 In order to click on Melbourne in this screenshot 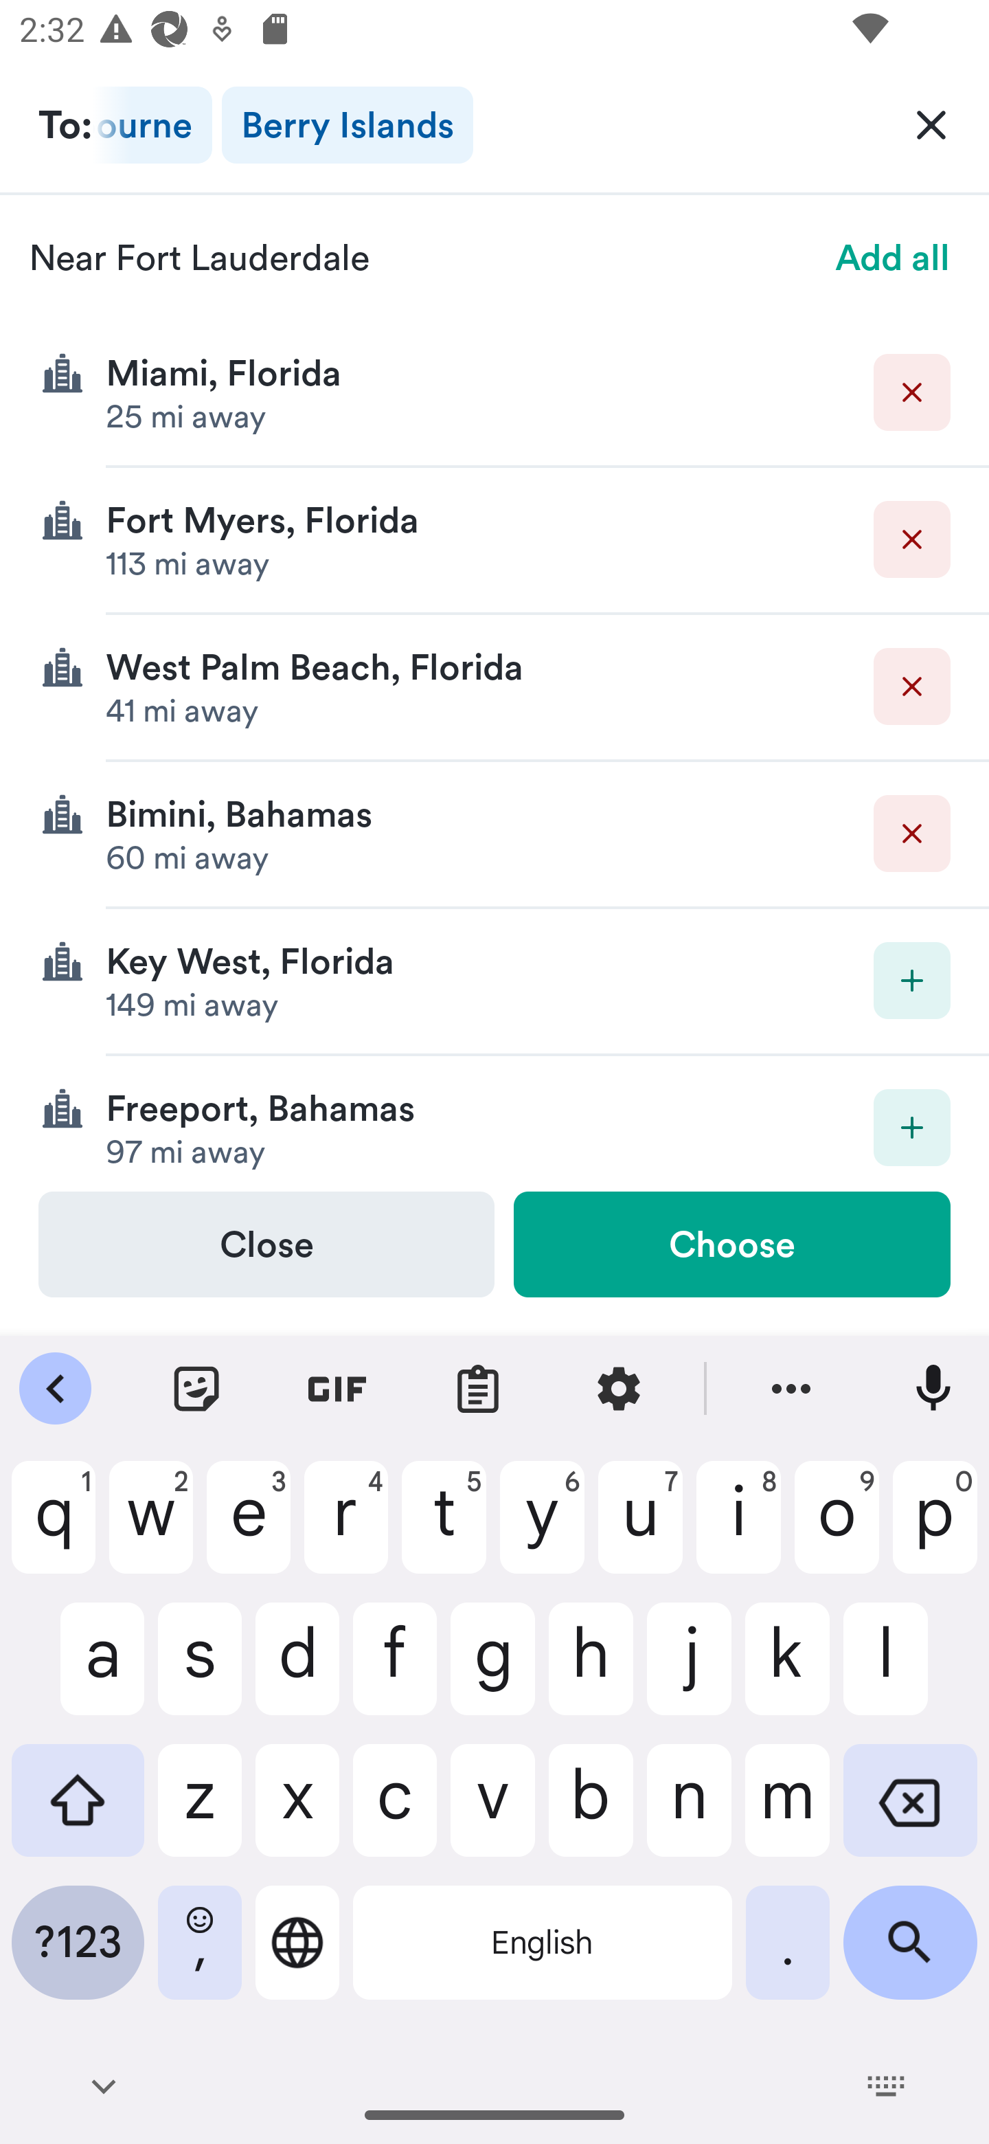, I will do `click(152, 125)`.